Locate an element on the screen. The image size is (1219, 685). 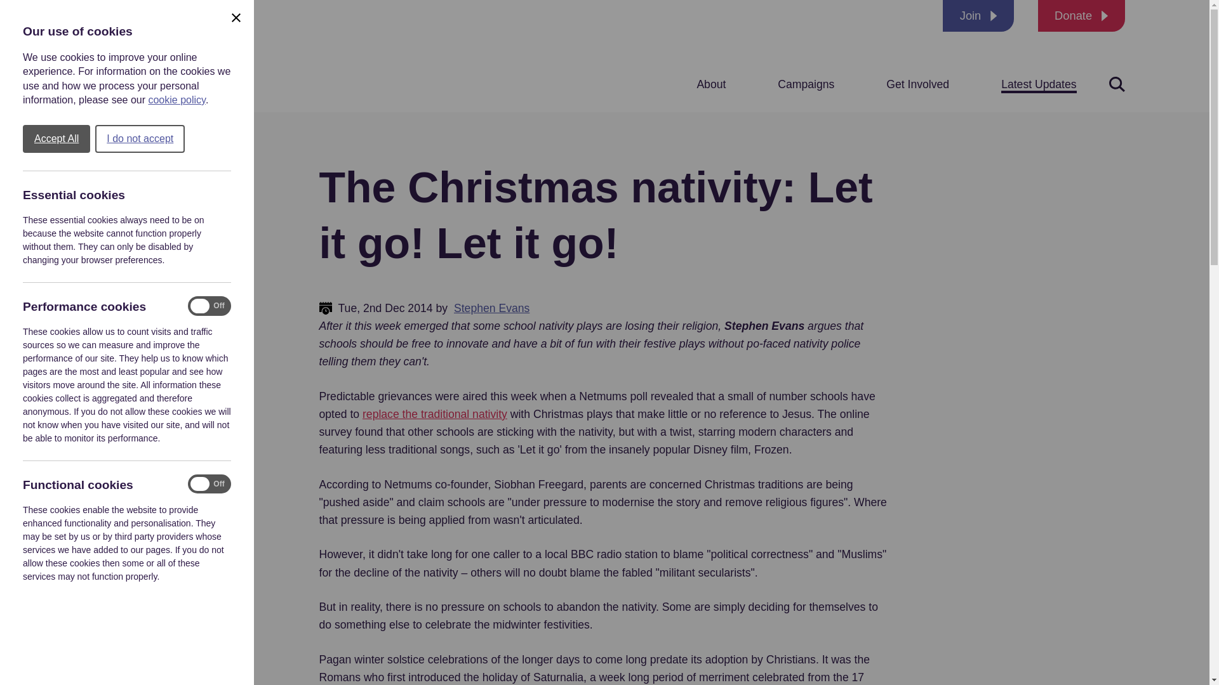
Campaigns is located at coordinates (805, 84).